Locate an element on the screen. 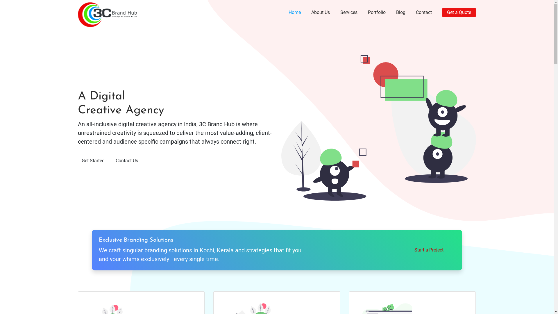 This screenshot has height=314, width=558. Get a Quote is located at coordinates (459, 13).